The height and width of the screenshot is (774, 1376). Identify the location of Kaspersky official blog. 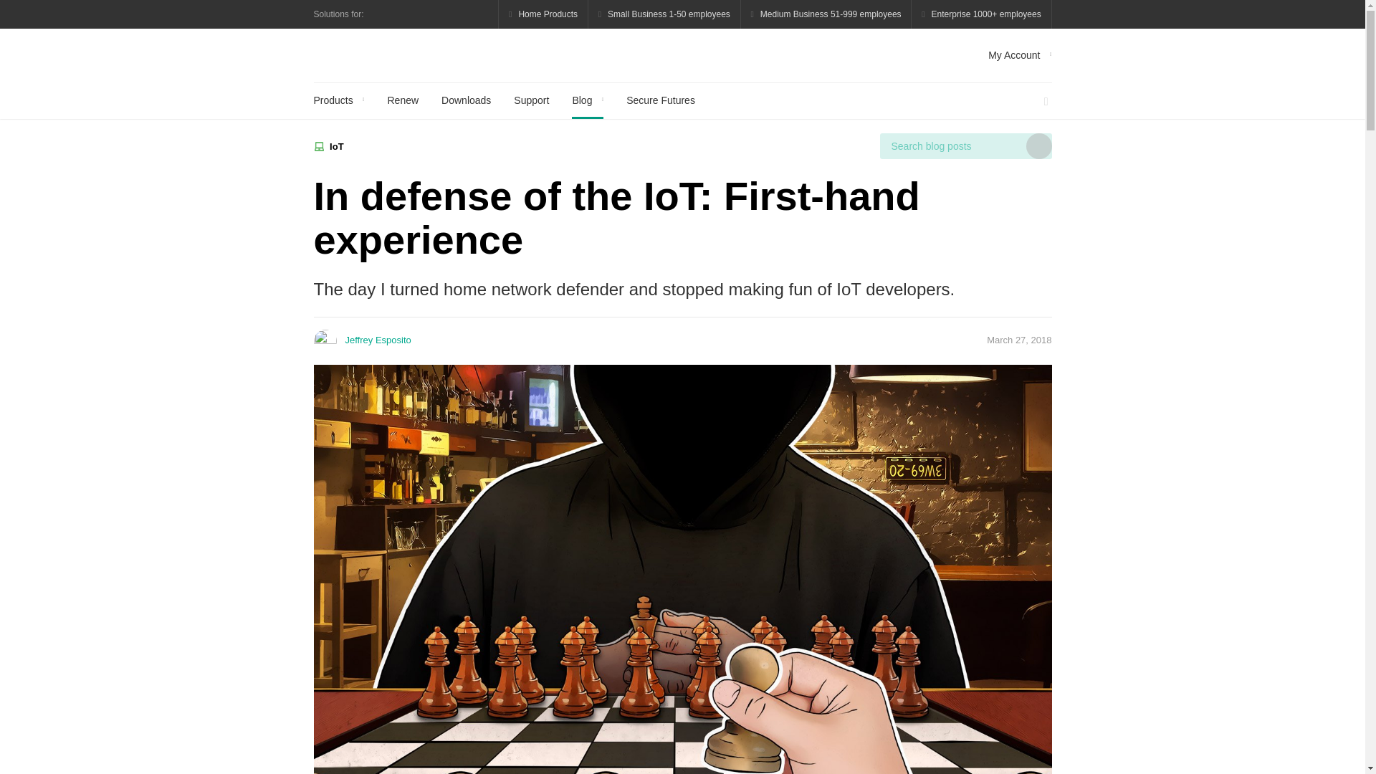
(393, 55).